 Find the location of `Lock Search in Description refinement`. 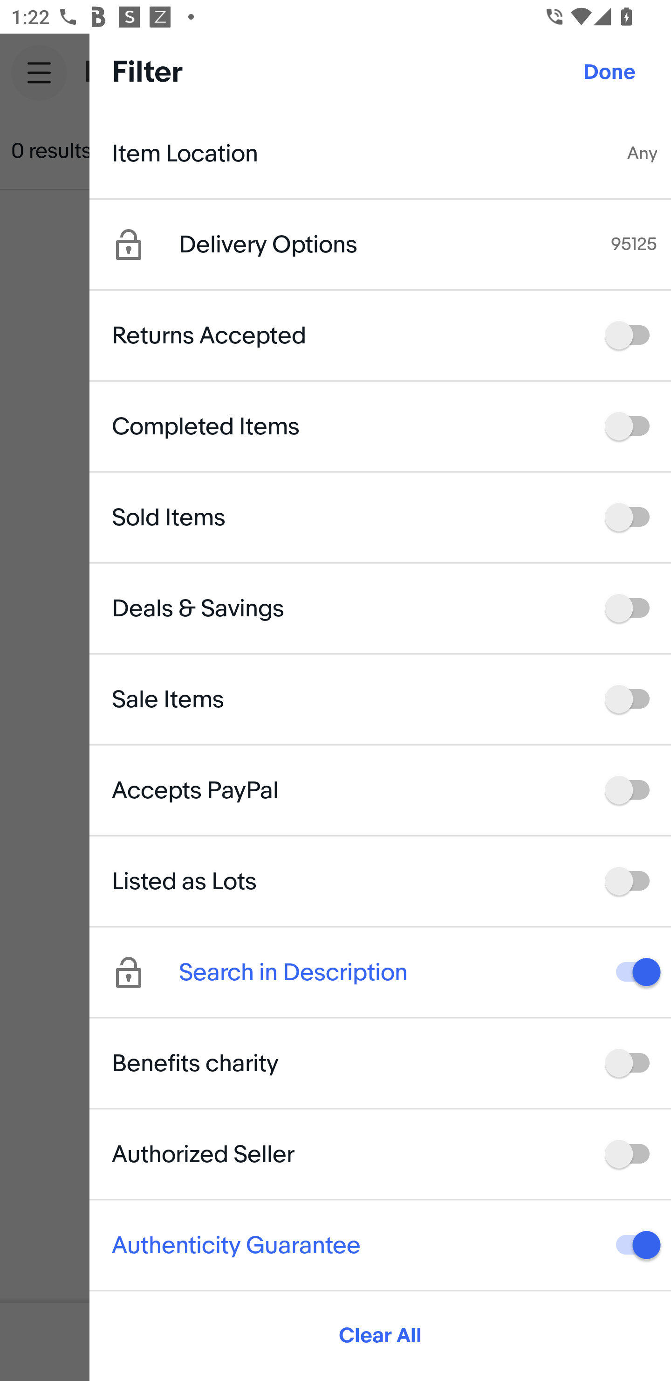

Lock Search in Description refinement is located at coordinates (145, 972).